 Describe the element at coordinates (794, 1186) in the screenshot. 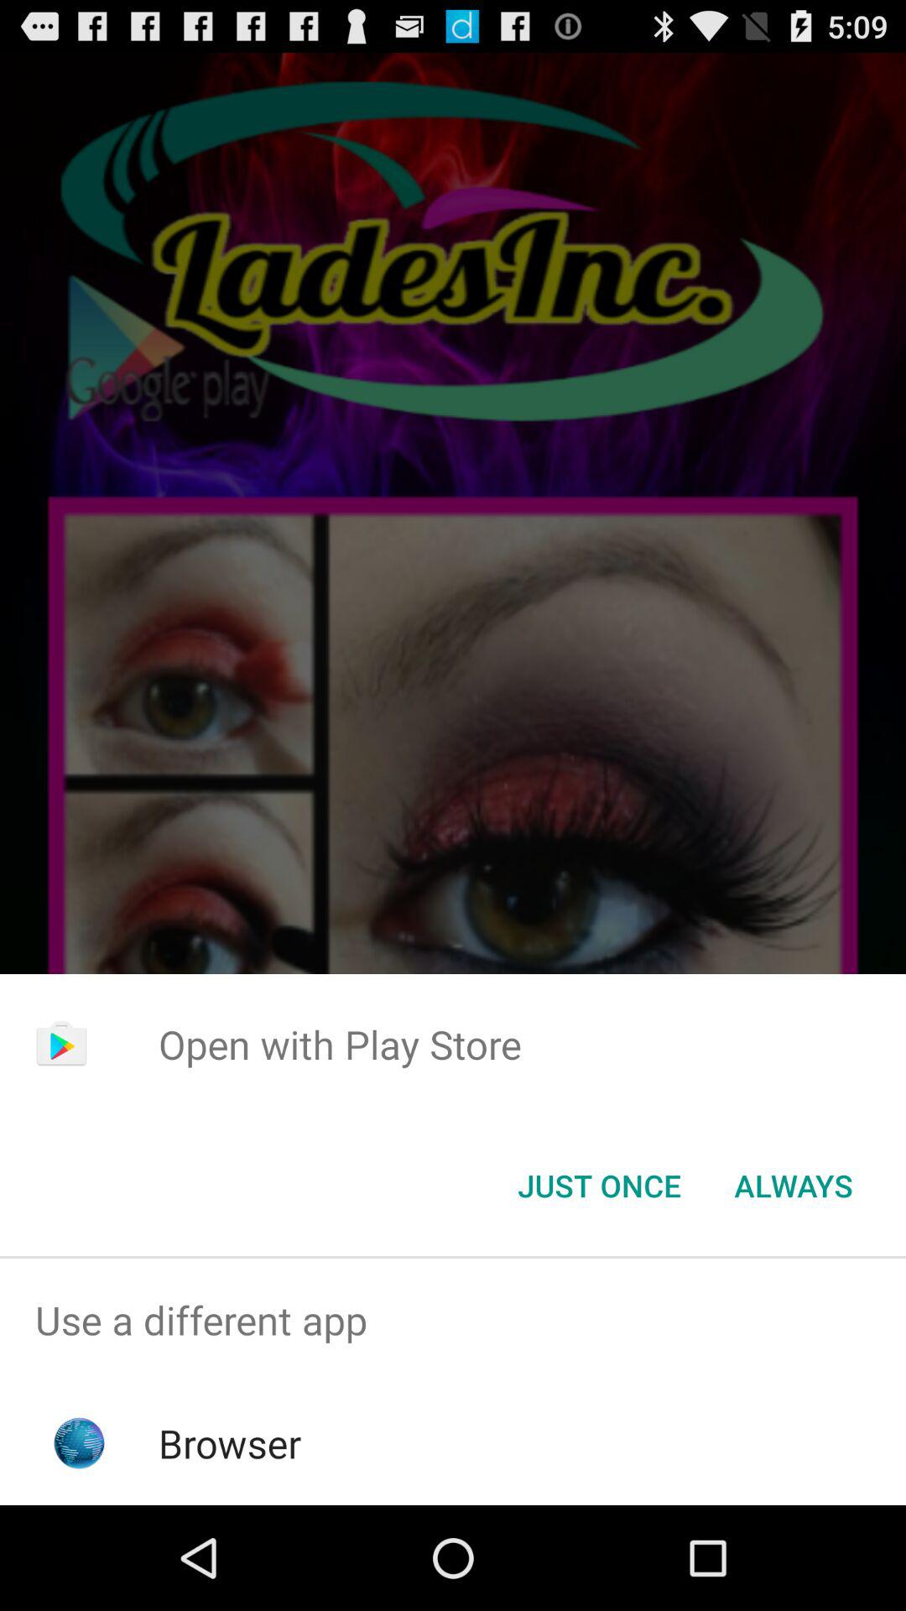

I see `turn off the item below open with play app` at that location.